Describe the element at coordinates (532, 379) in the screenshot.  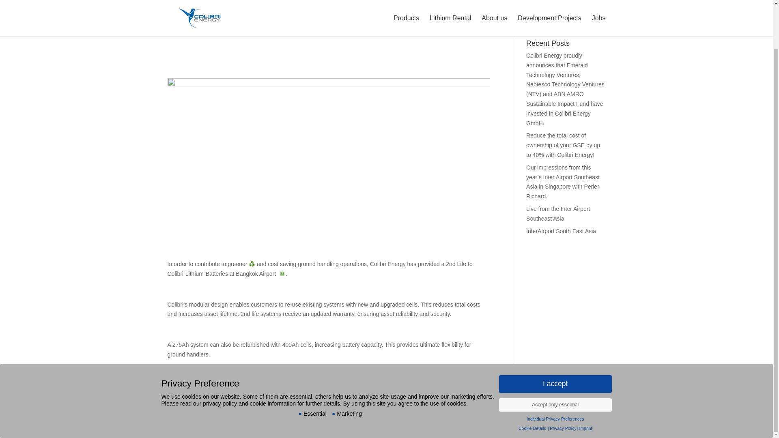
I see `Cookie Details` at that location.